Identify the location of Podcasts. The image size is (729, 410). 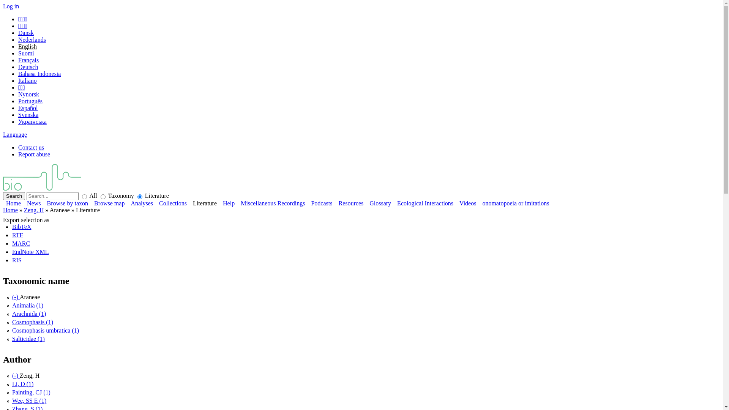
(322, 203).